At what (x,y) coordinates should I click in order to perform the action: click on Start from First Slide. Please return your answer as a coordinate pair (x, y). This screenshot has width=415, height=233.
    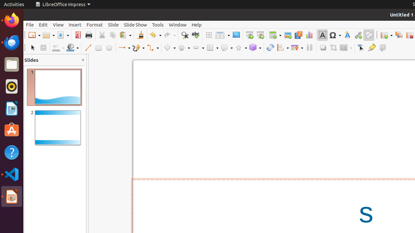
    Looking at the image, I should click on (250, 35).